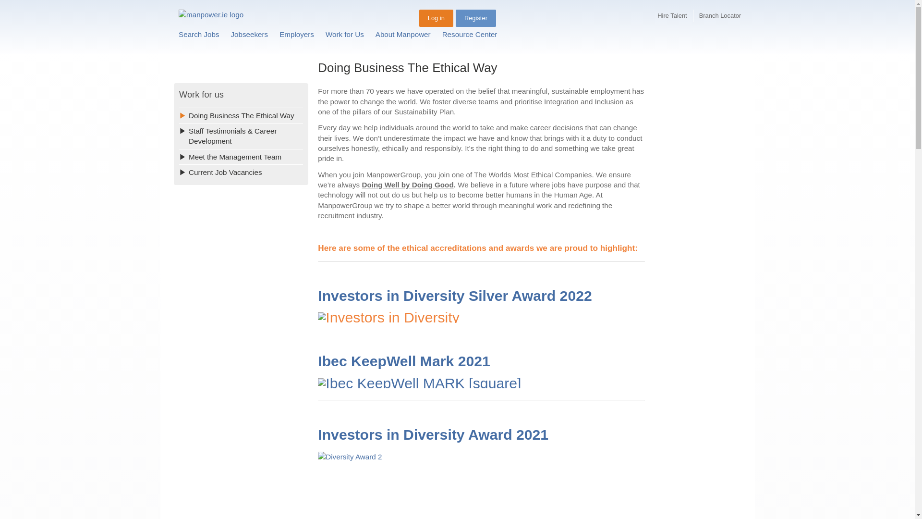 This screenshot has height=519, width=922. Describe the element at coordinates (720, 16) in the screenshot. I see `Branch Locator` at that location.